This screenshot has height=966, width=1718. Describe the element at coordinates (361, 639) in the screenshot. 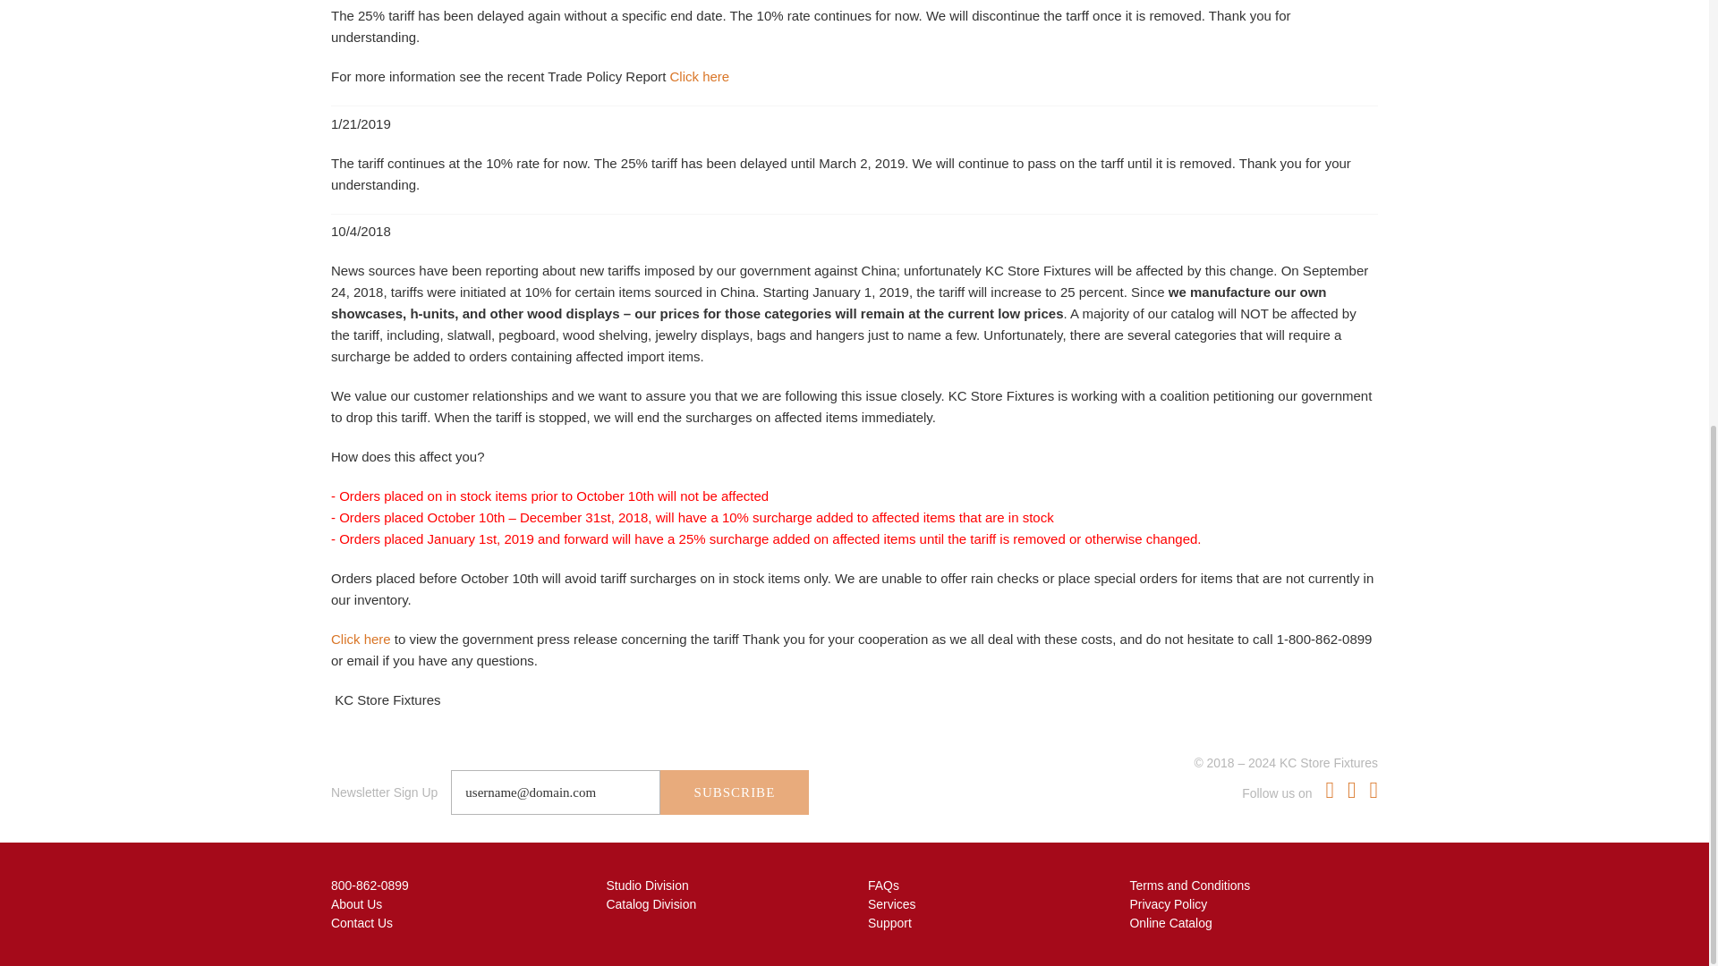

I see `USTR Finalizes Tariffs` at that location.